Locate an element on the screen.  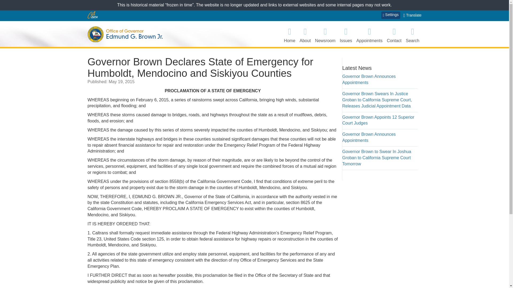
Governor Brown Announces Appointments is located at coordinates (369, 79).